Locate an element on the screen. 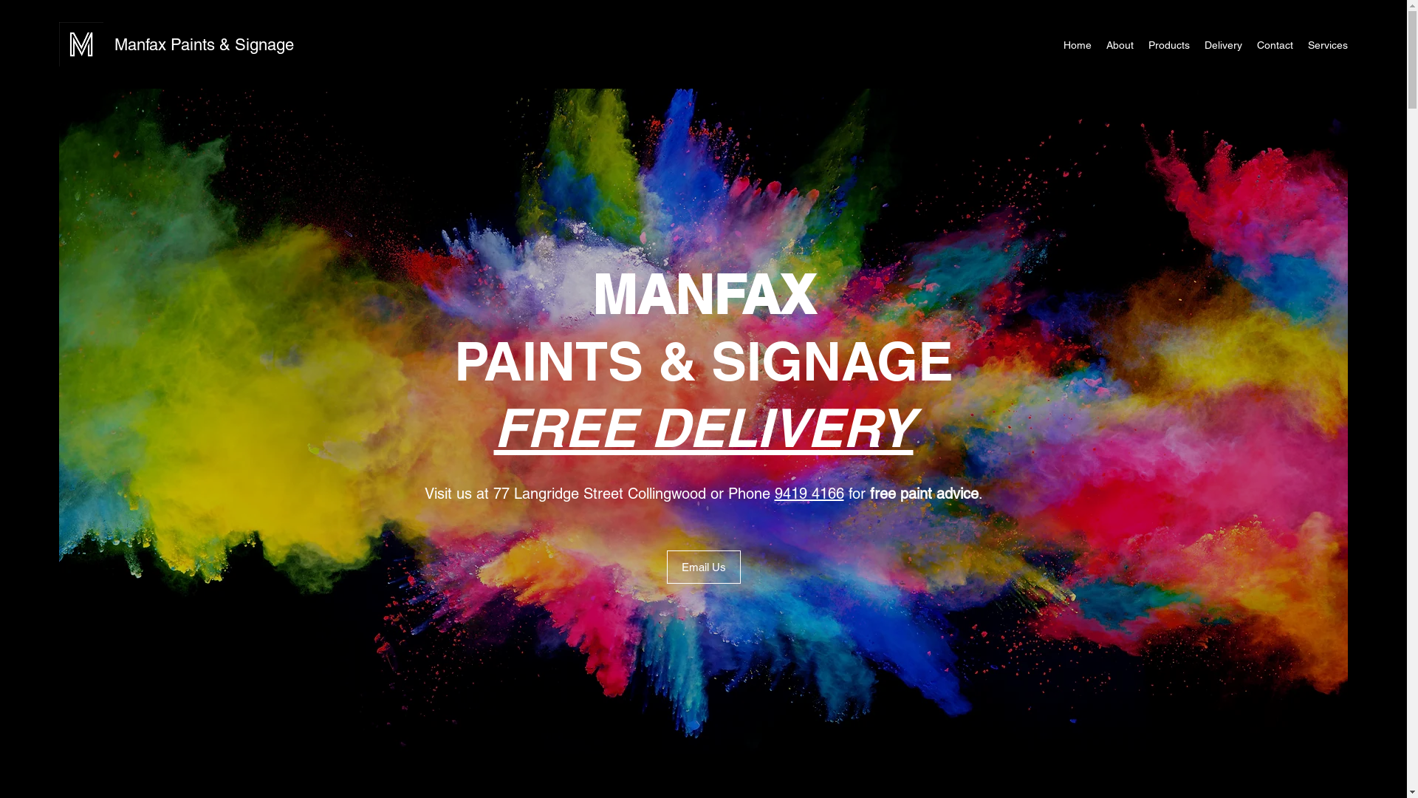  Manfax Paints & Signage is located at coordinates (204, 44).